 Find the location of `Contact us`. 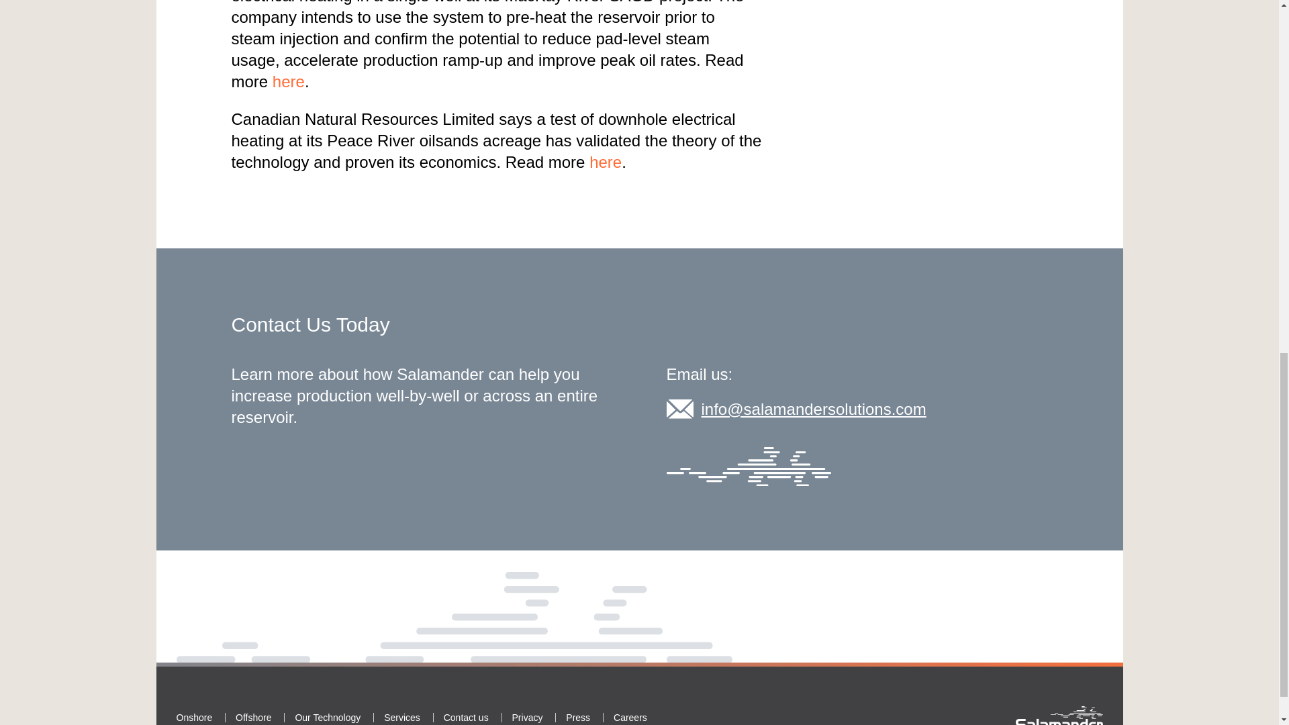

Contact us is located at coordinates (466, 717).